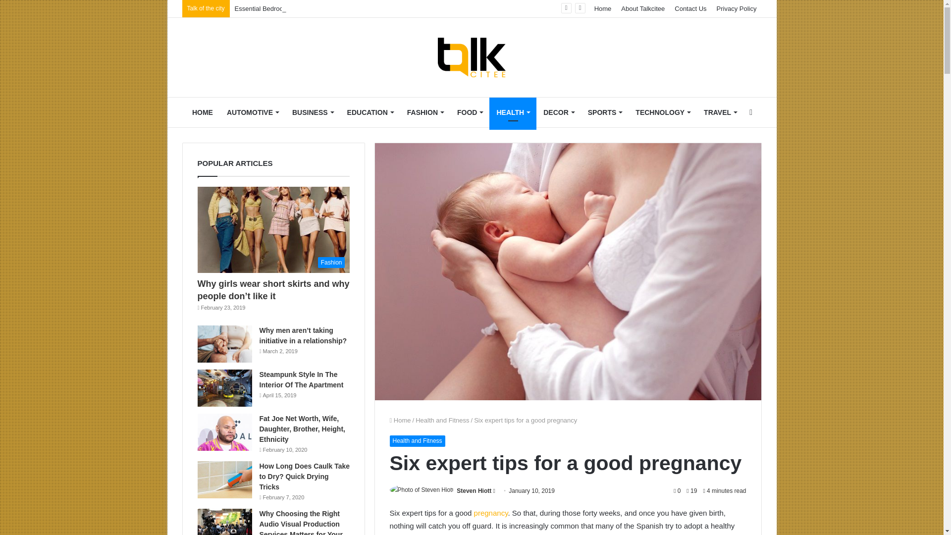  Describe the element at coordinates (690, 8) in the screenshot. I see `Contact Us` at that location.